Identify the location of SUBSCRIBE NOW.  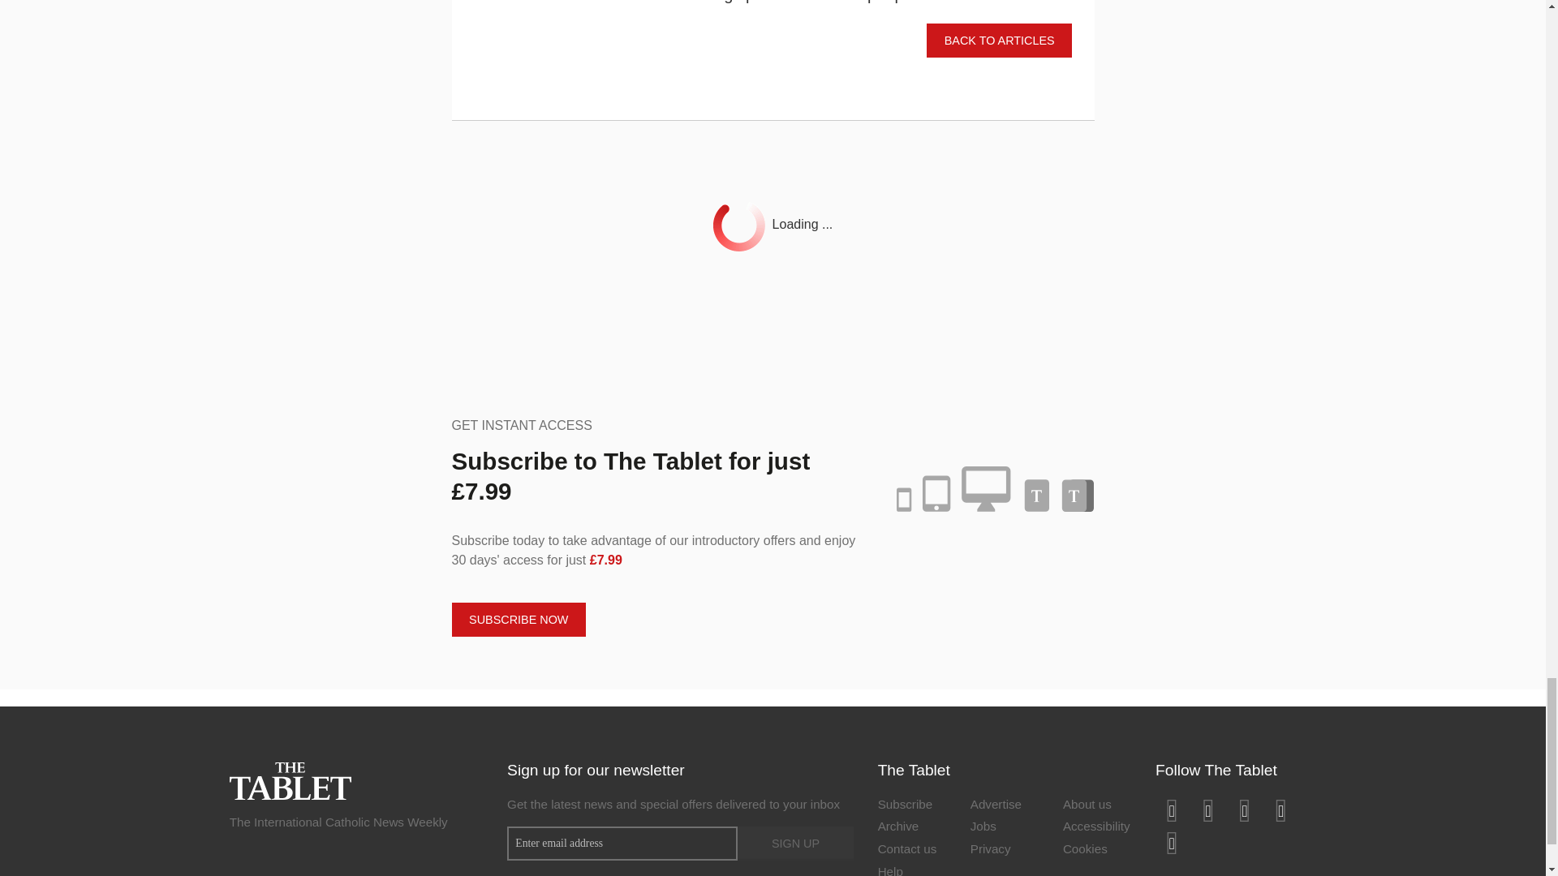
(518, 620).